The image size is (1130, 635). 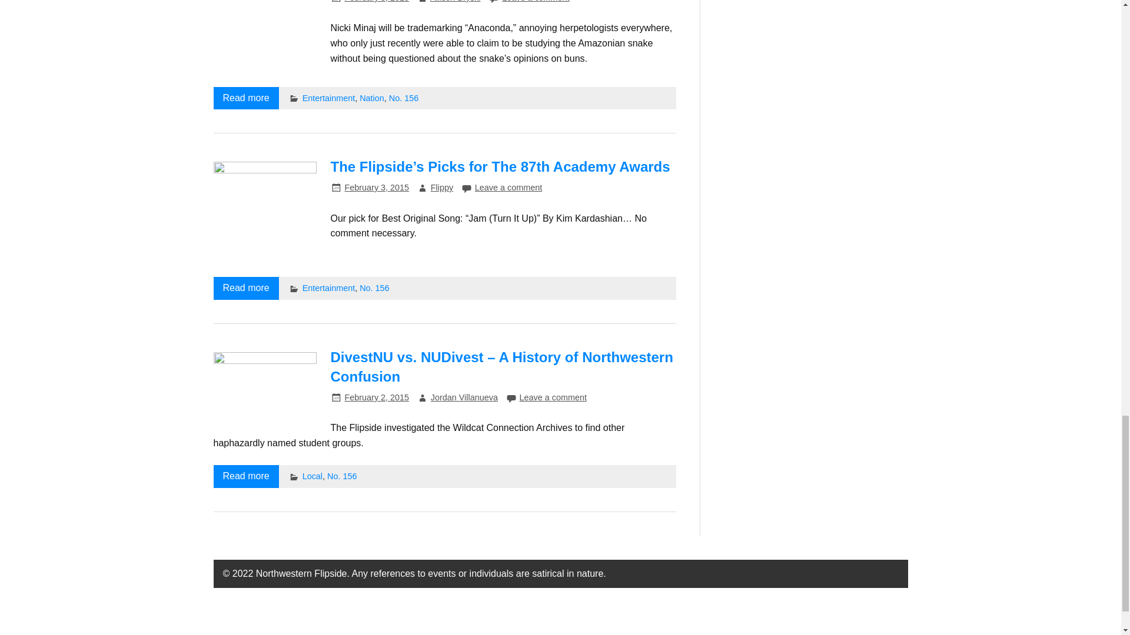 What do you see at coordinates (377, 397) in the screenshot?
I see `10:00 am` at bounding box center [377, 397].